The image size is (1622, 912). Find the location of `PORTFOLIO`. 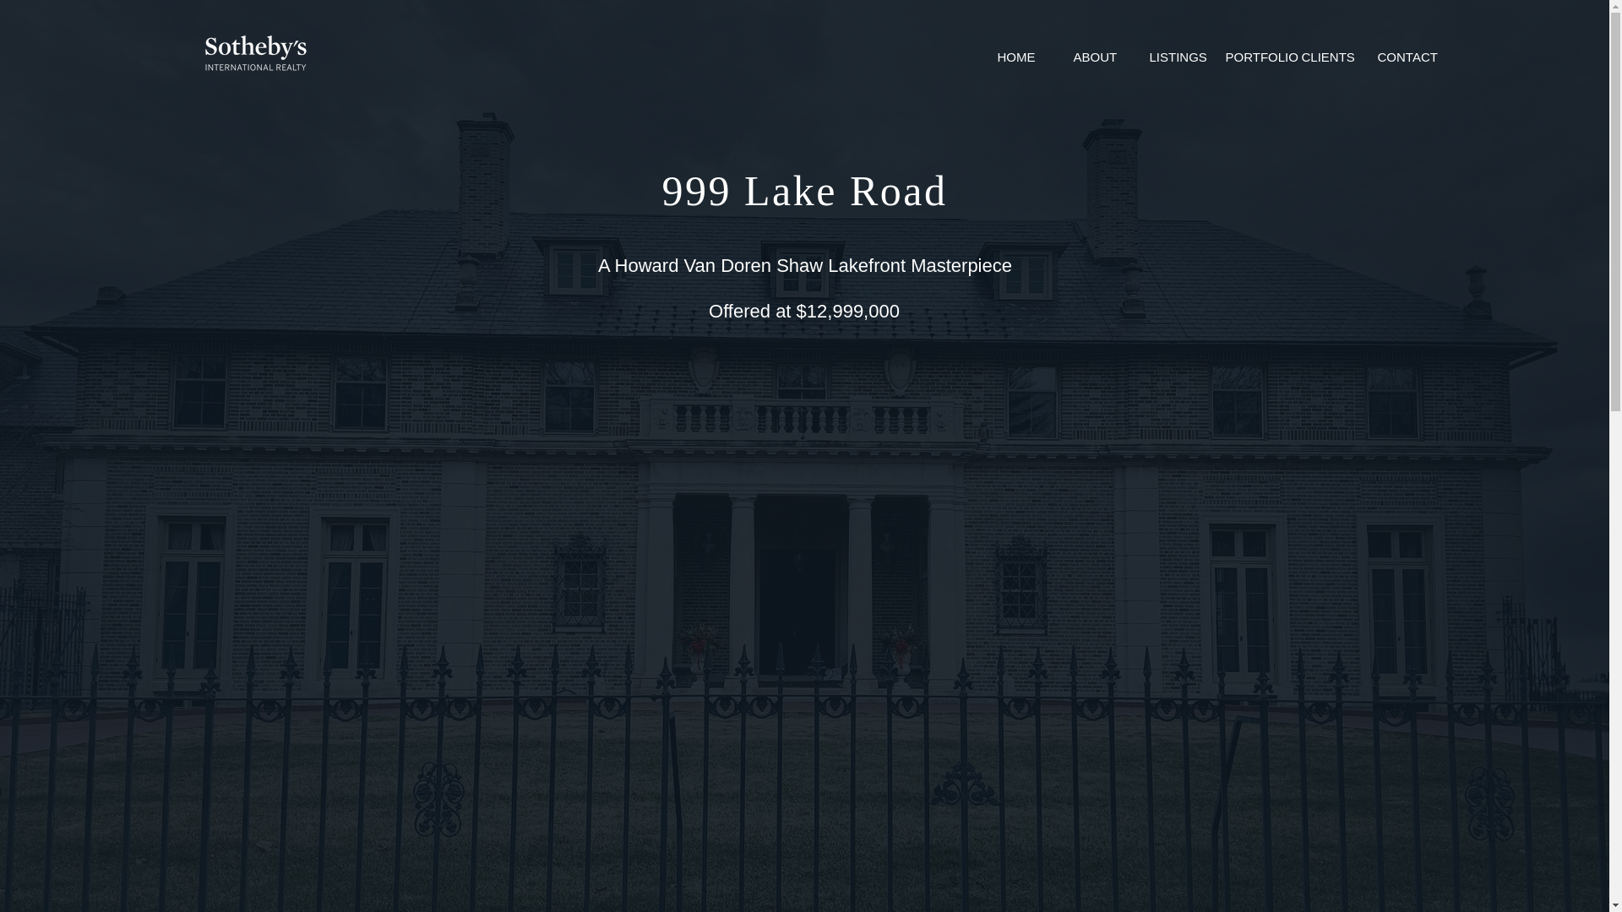

PORTFOLIO is located at coordinates (1251, 57).